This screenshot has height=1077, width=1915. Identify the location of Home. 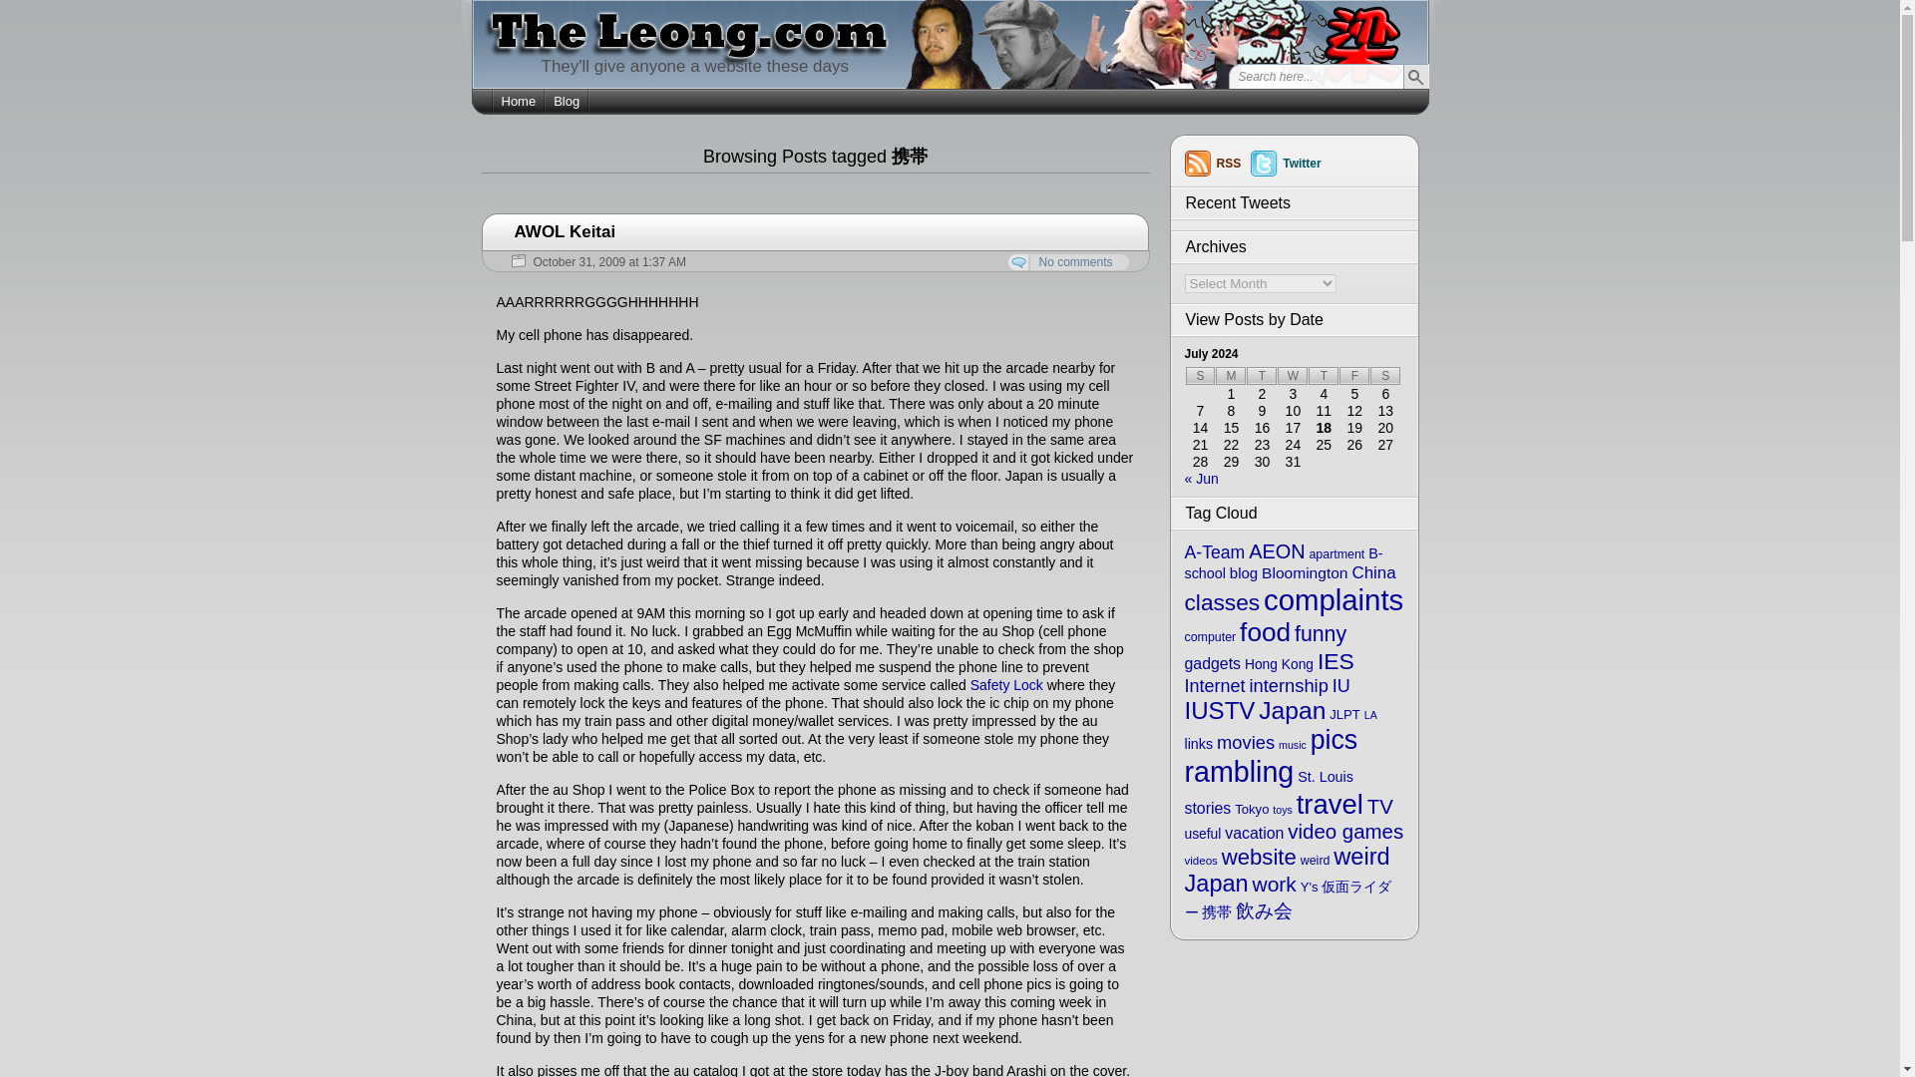
(518, 101).